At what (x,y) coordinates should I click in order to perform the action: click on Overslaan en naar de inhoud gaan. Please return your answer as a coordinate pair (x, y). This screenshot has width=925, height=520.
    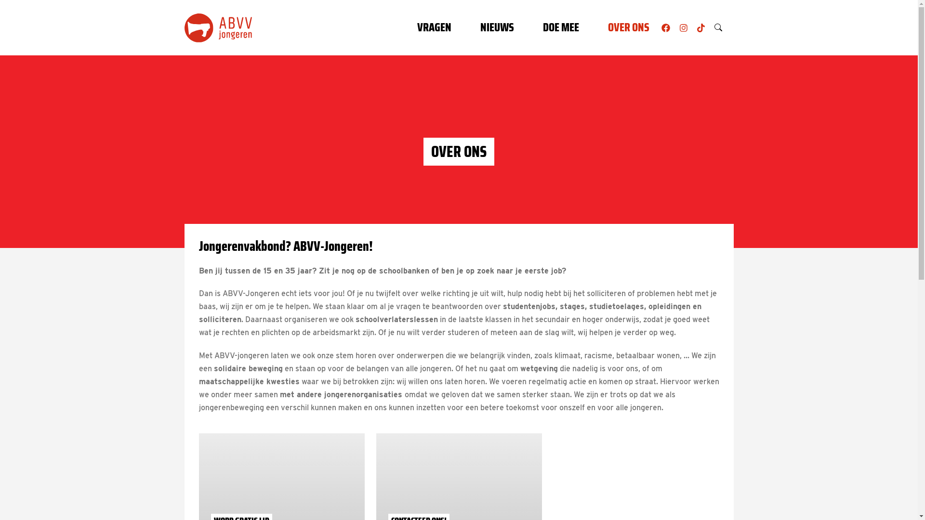
    Looking at the image, I should click on (0, 0).